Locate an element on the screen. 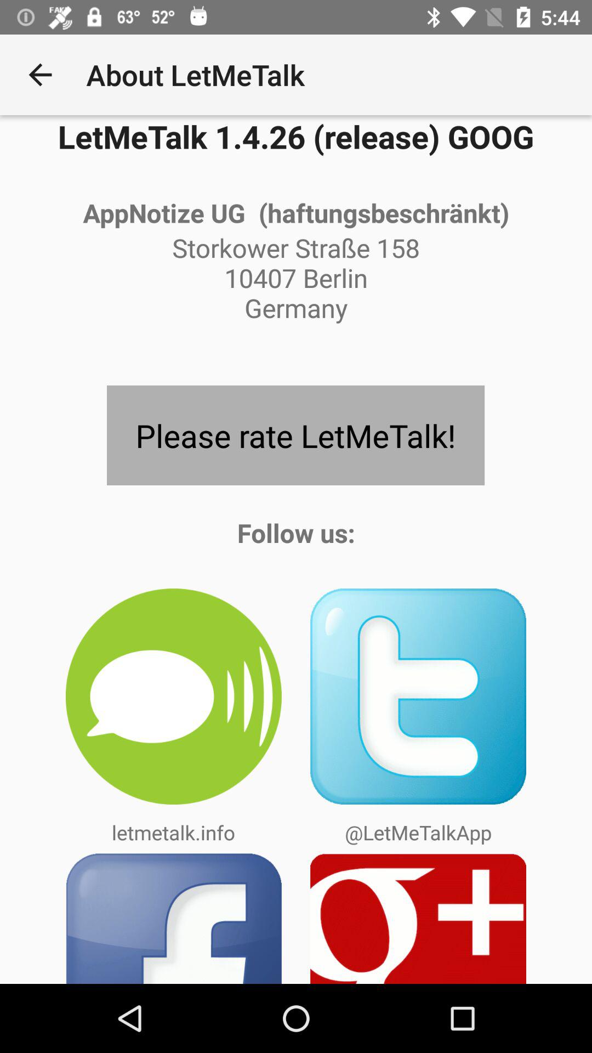 This screenshot has width=592, height=1053. face book is located at coordinates (173, 918).